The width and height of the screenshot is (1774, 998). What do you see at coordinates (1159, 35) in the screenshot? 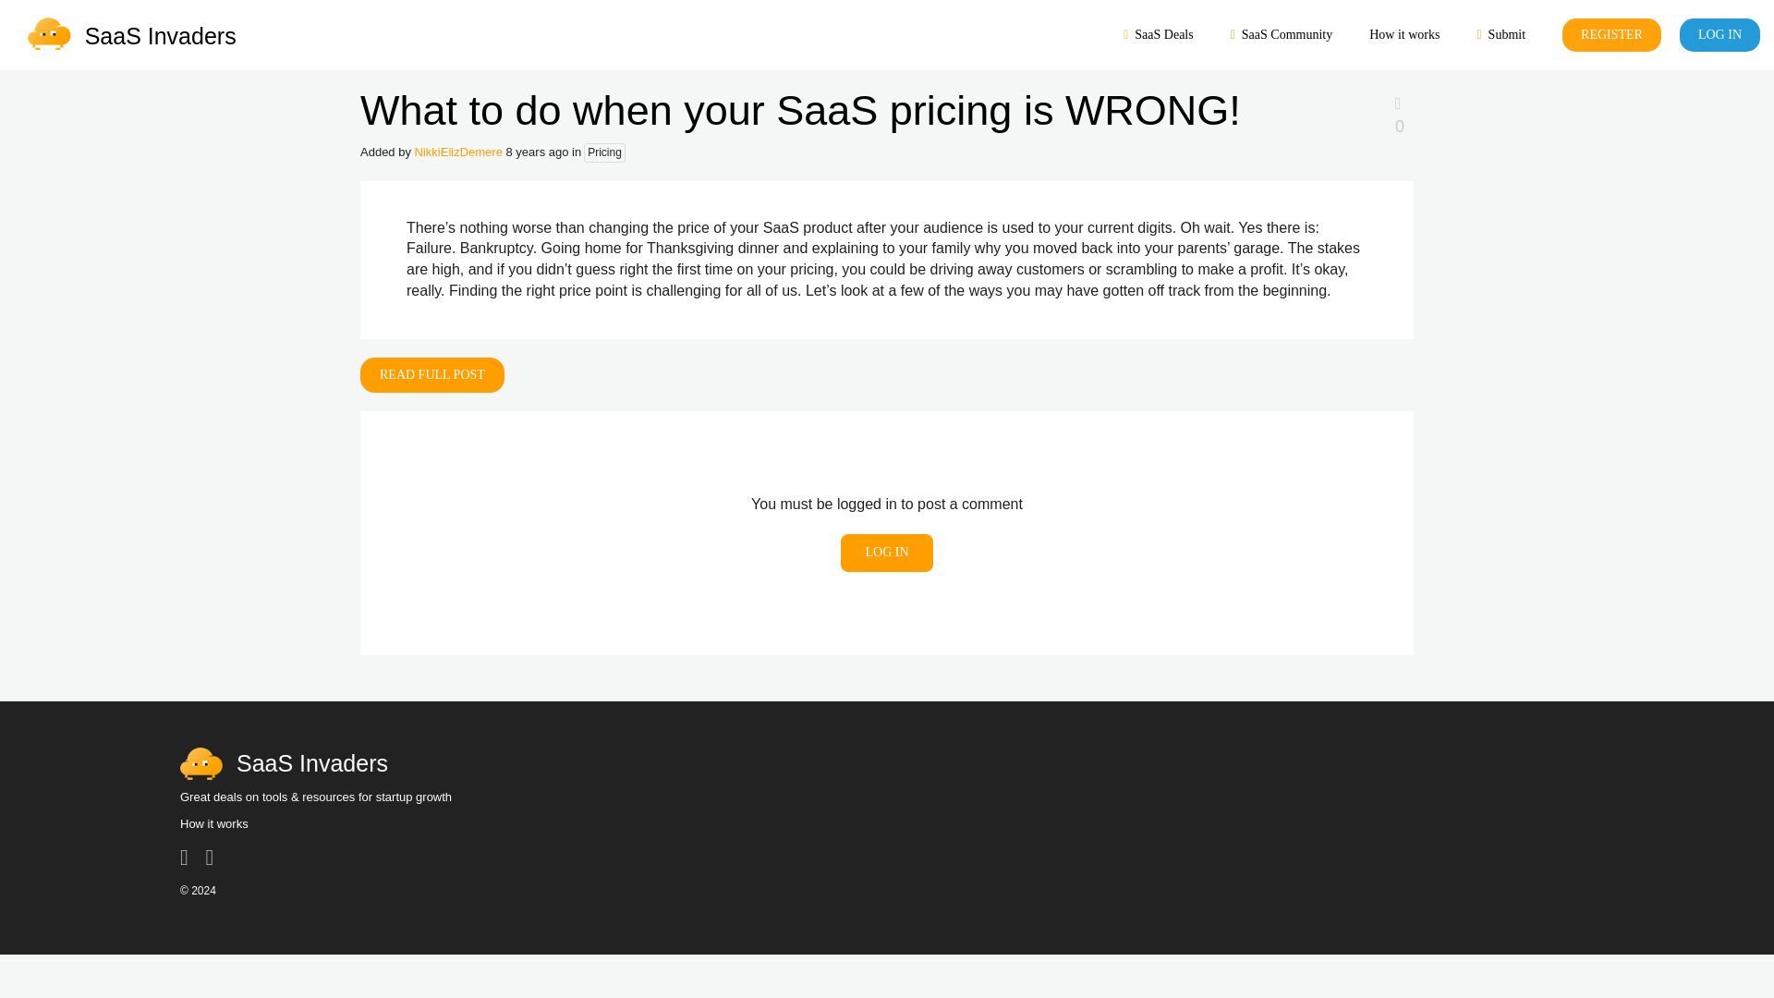
I see `  SaaS Deals` at bounding box center [1159, 35].